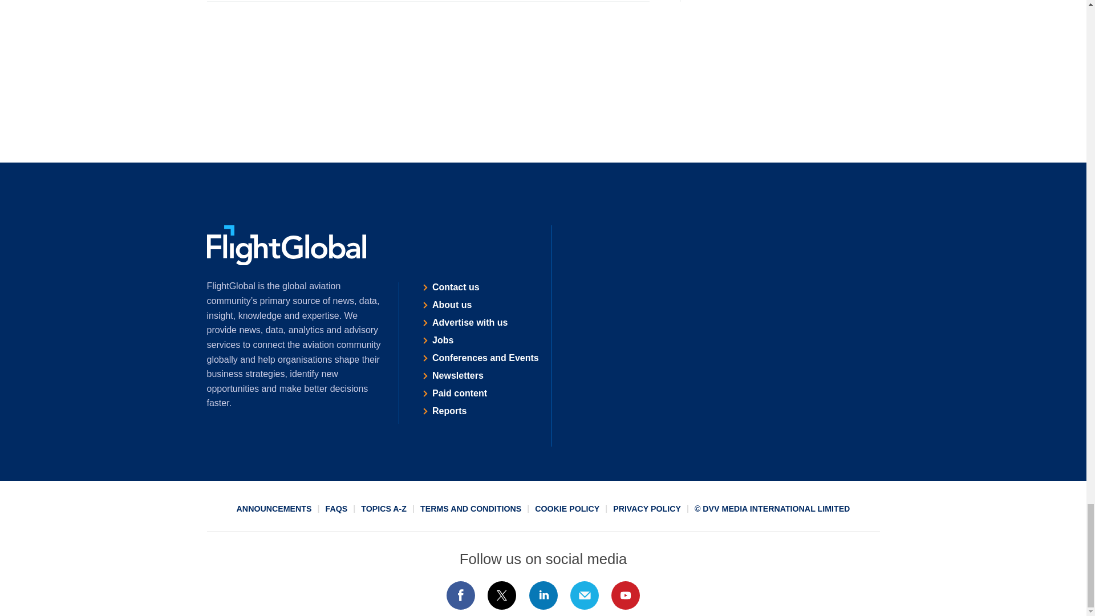 The width and height of the screenshot is (1095, 616). What do you see at coordinates (626, 595) in the screenshot?
I see `Connect with us on Youtube` at bounding box center [626, 595].